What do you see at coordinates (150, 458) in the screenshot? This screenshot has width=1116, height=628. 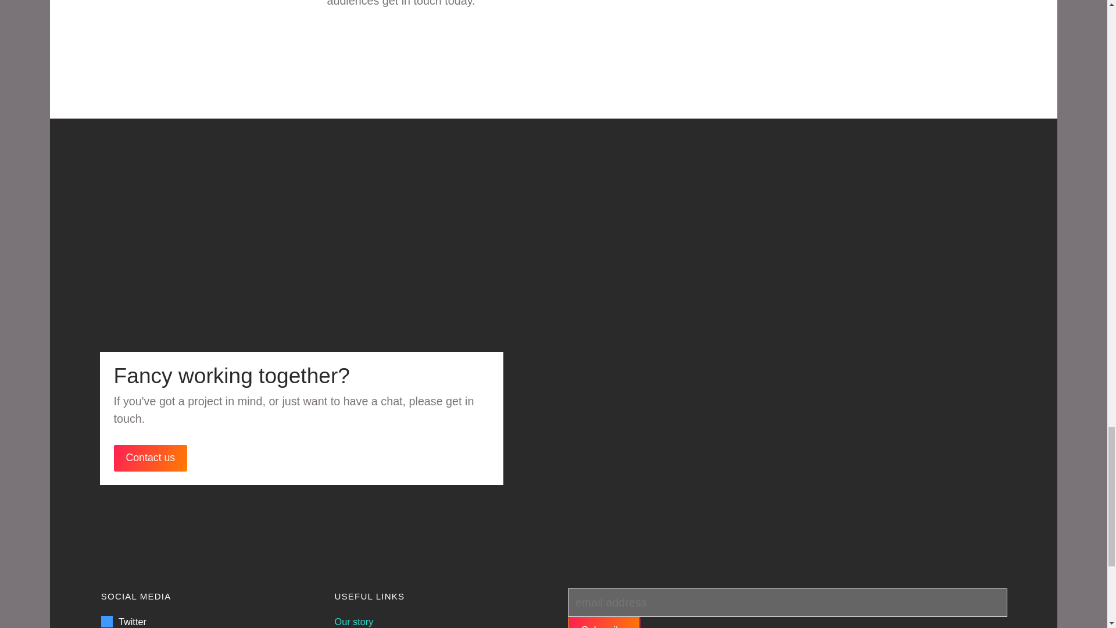 I see `Contact us` at bounding box center [150, 458].